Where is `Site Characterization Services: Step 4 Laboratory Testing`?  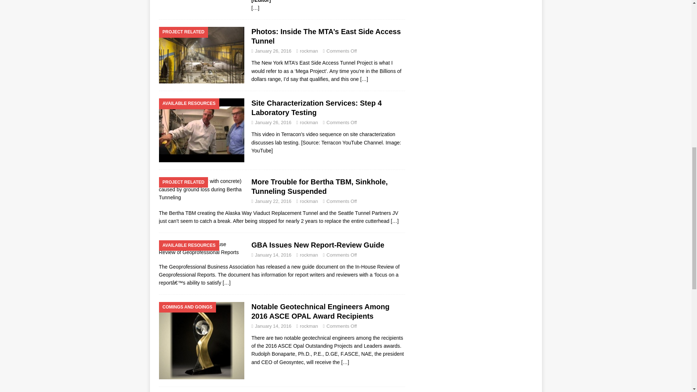
Site Characterization Services: Step 4 Laboratory Testing is located at coordinates (316, 107).